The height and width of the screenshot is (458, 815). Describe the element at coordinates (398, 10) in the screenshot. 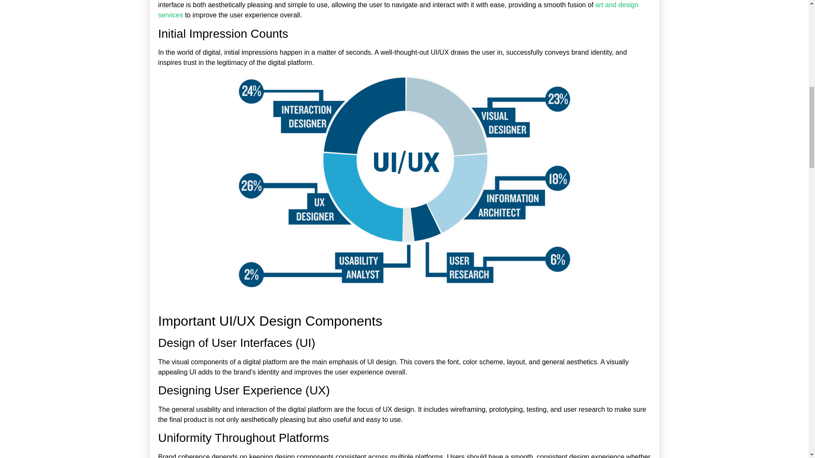

I see `art and design services` at that location.